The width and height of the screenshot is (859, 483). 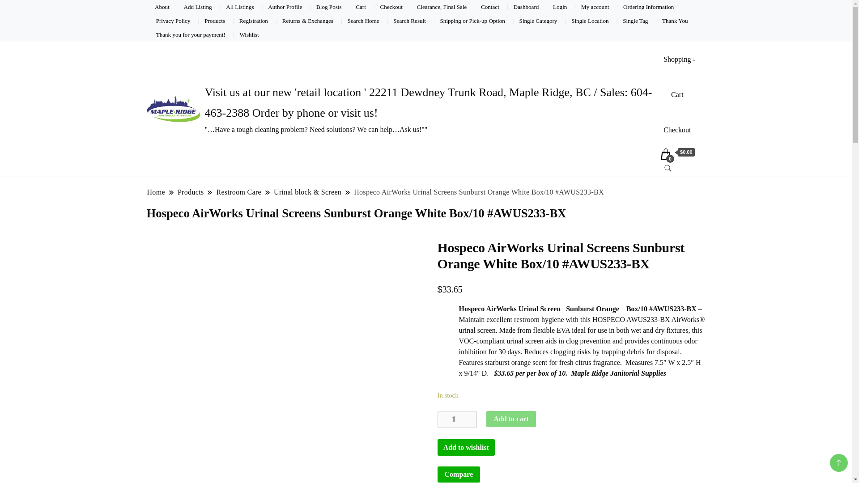 I want to click on Shipping or Pick-up Option, so click(x=472, y=21).